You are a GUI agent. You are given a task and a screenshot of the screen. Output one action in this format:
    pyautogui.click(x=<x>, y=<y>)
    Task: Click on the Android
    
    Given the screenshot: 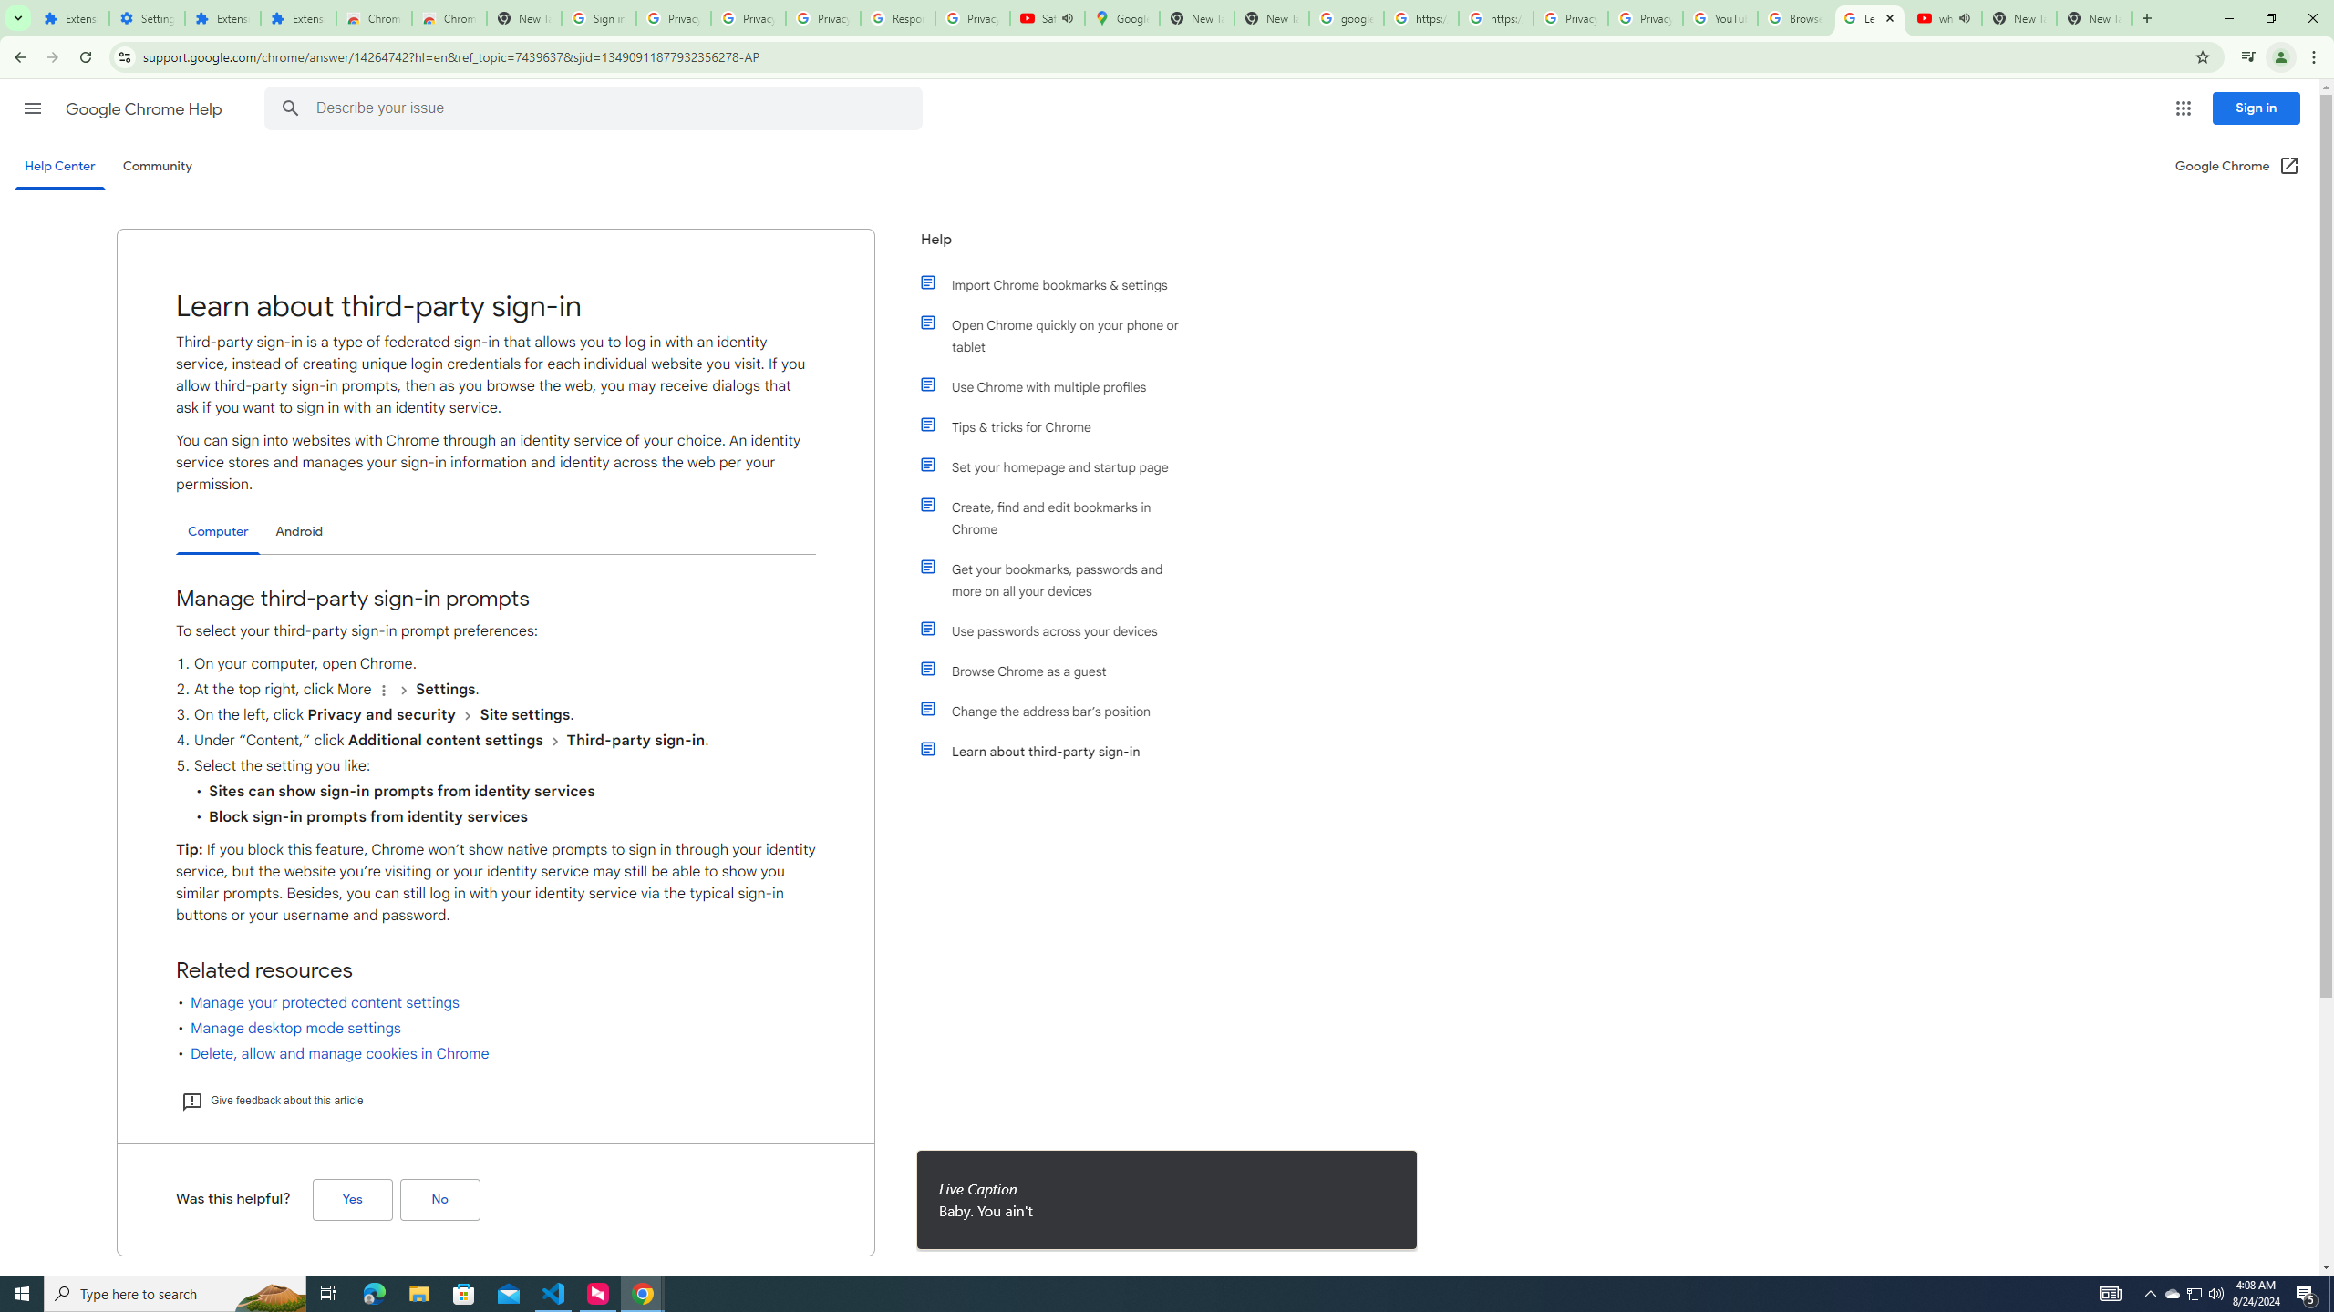 What is the action you would take?
    pyautogui.click(x=299, y=532)
    